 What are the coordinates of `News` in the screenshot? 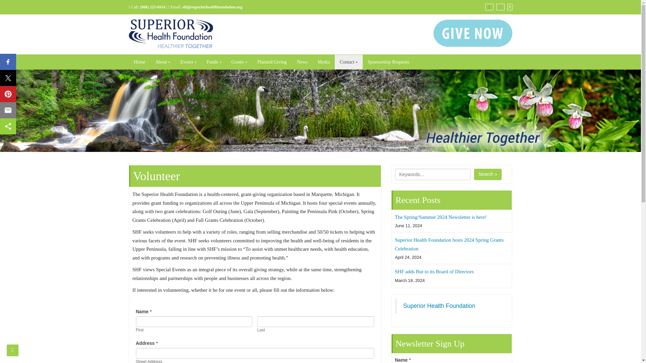 It's located at (302, 62).